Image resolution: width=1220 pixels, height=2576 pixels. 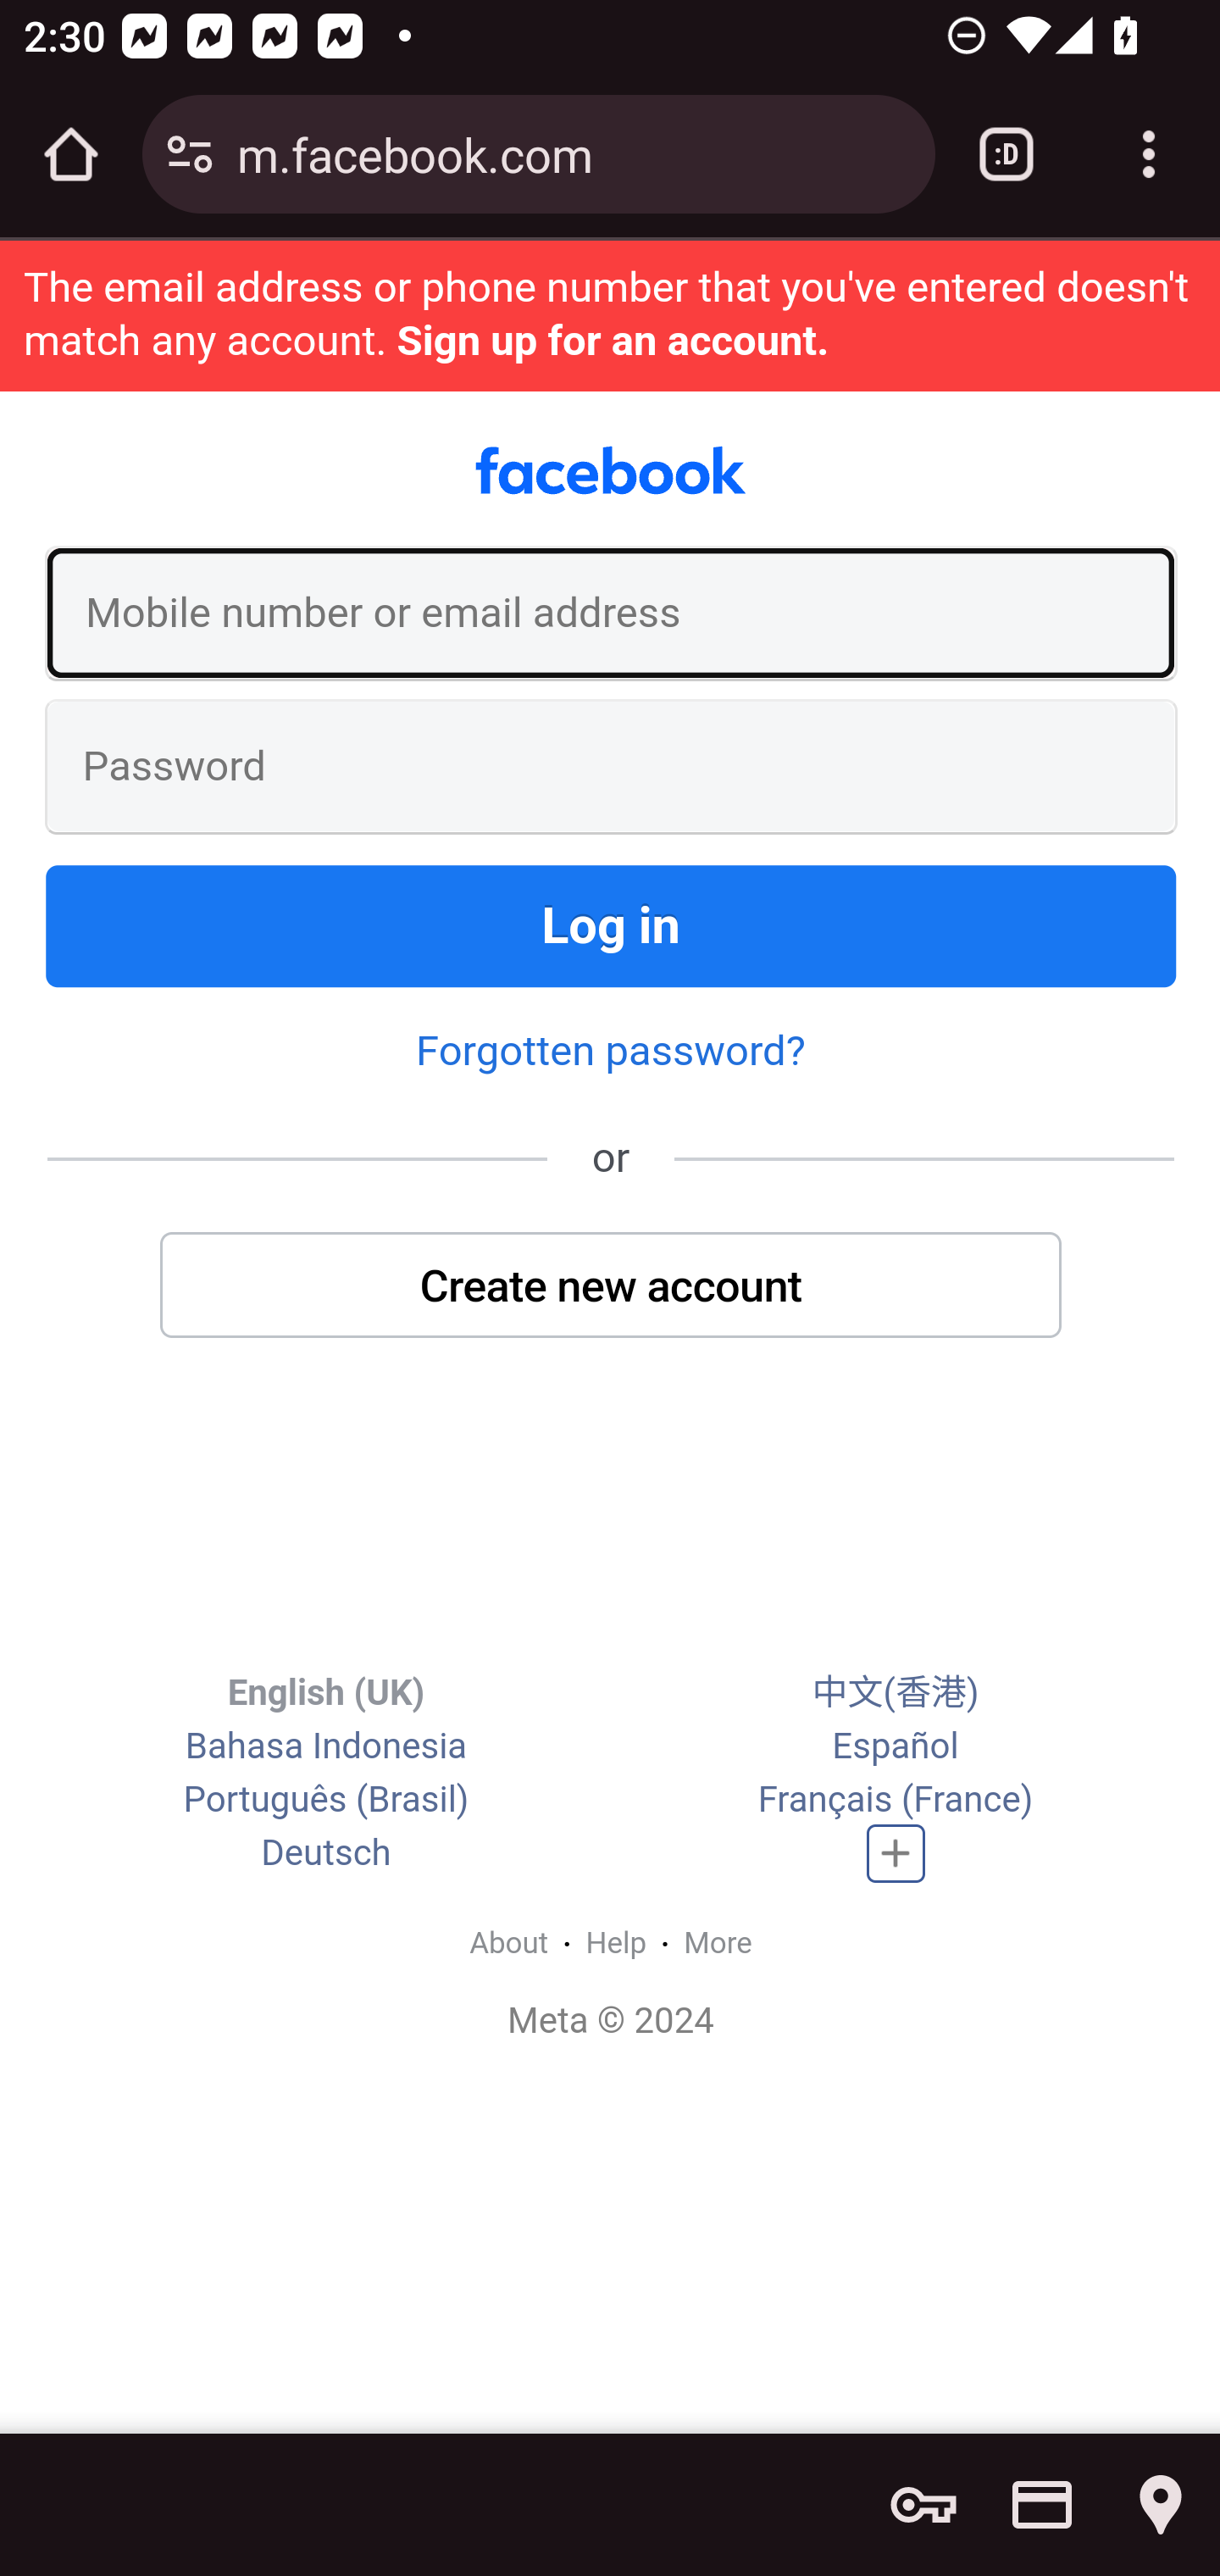 I want to click on Sign up for an account., so click(x=612, y=341).